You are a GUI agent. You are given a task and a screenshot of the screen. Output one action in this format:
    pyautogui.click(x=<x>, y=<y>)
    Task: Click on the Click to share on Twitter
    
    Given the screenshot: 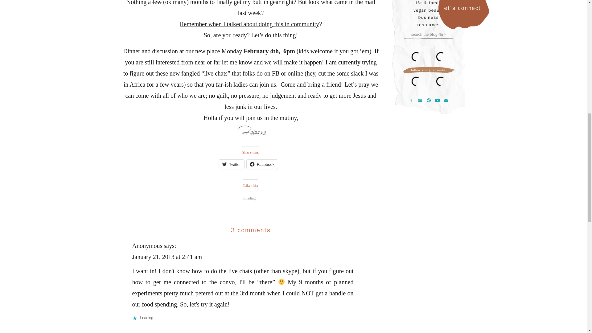 What is the action you would take?
    pyautogui.click(x=231, y=164)
    